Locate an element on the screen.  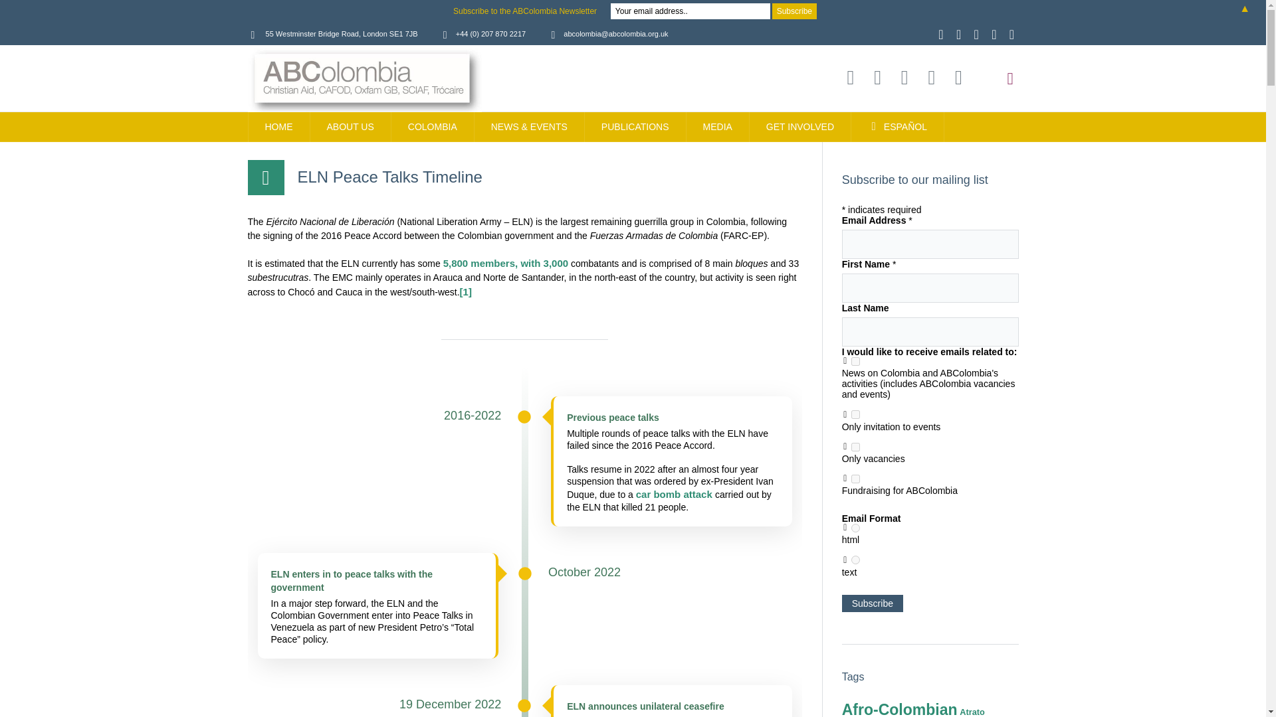
Subscribe is located at coordinates (873, 603).